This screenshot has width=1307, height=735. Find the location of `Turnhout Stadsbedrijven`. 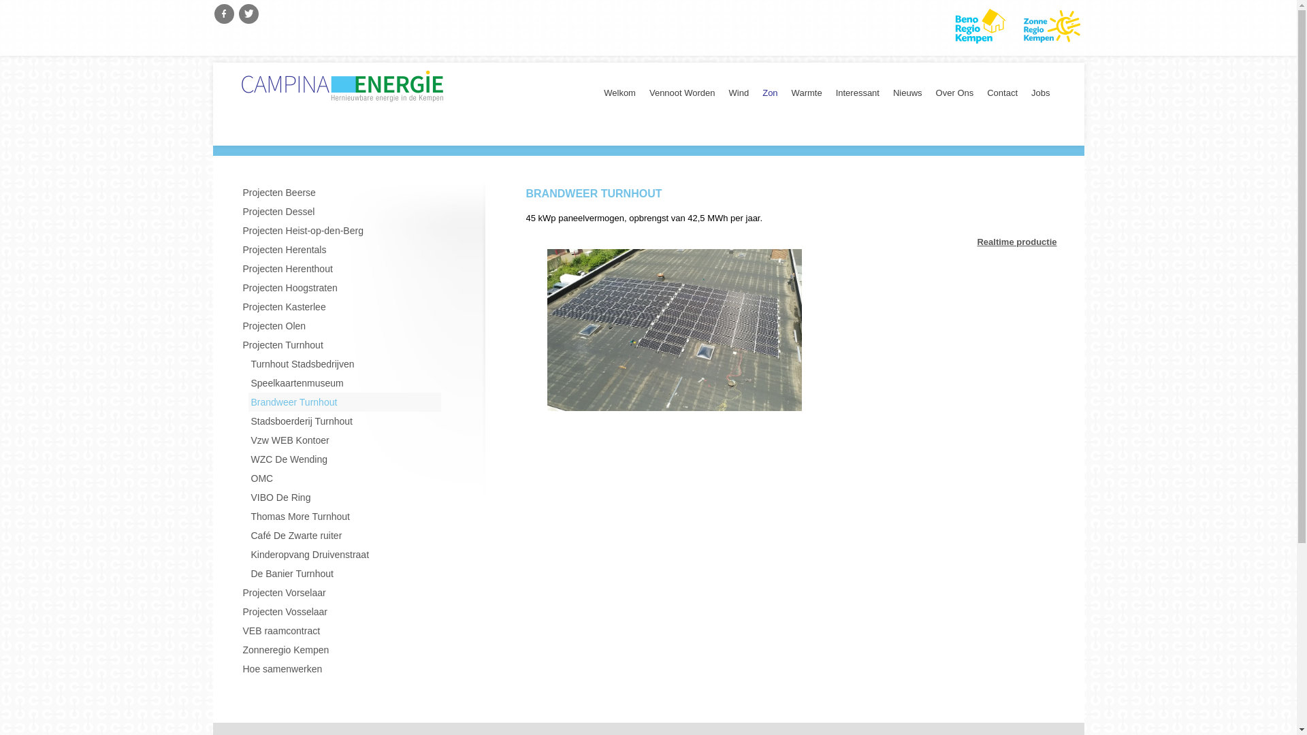

Turnhout Stadsbedrijven is located at coordinates (344, 364).